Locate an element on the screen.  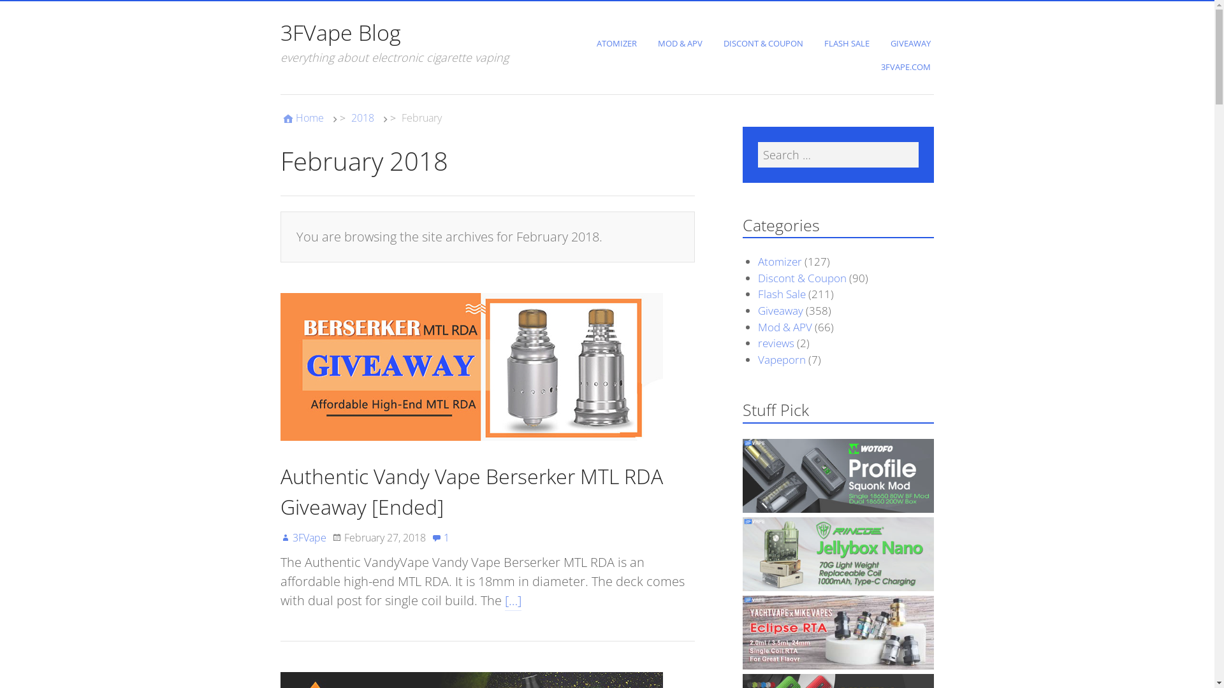
Search is located at coordinates (25, 14).